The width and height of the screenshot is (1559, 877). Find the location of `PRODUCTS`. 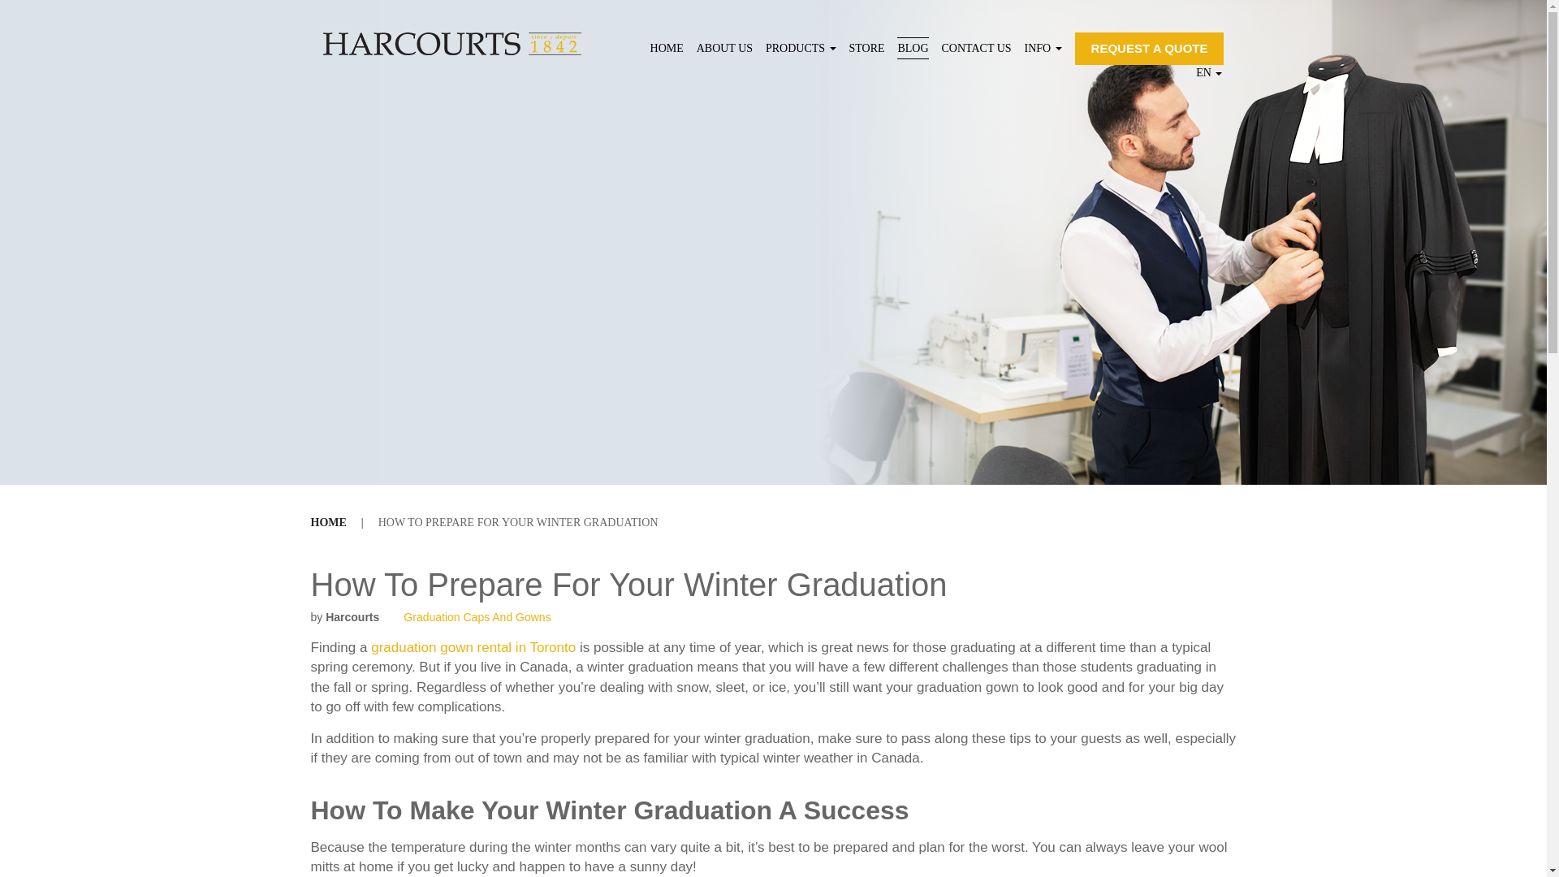

PRODUCTS is located at coordinates (801, 49).